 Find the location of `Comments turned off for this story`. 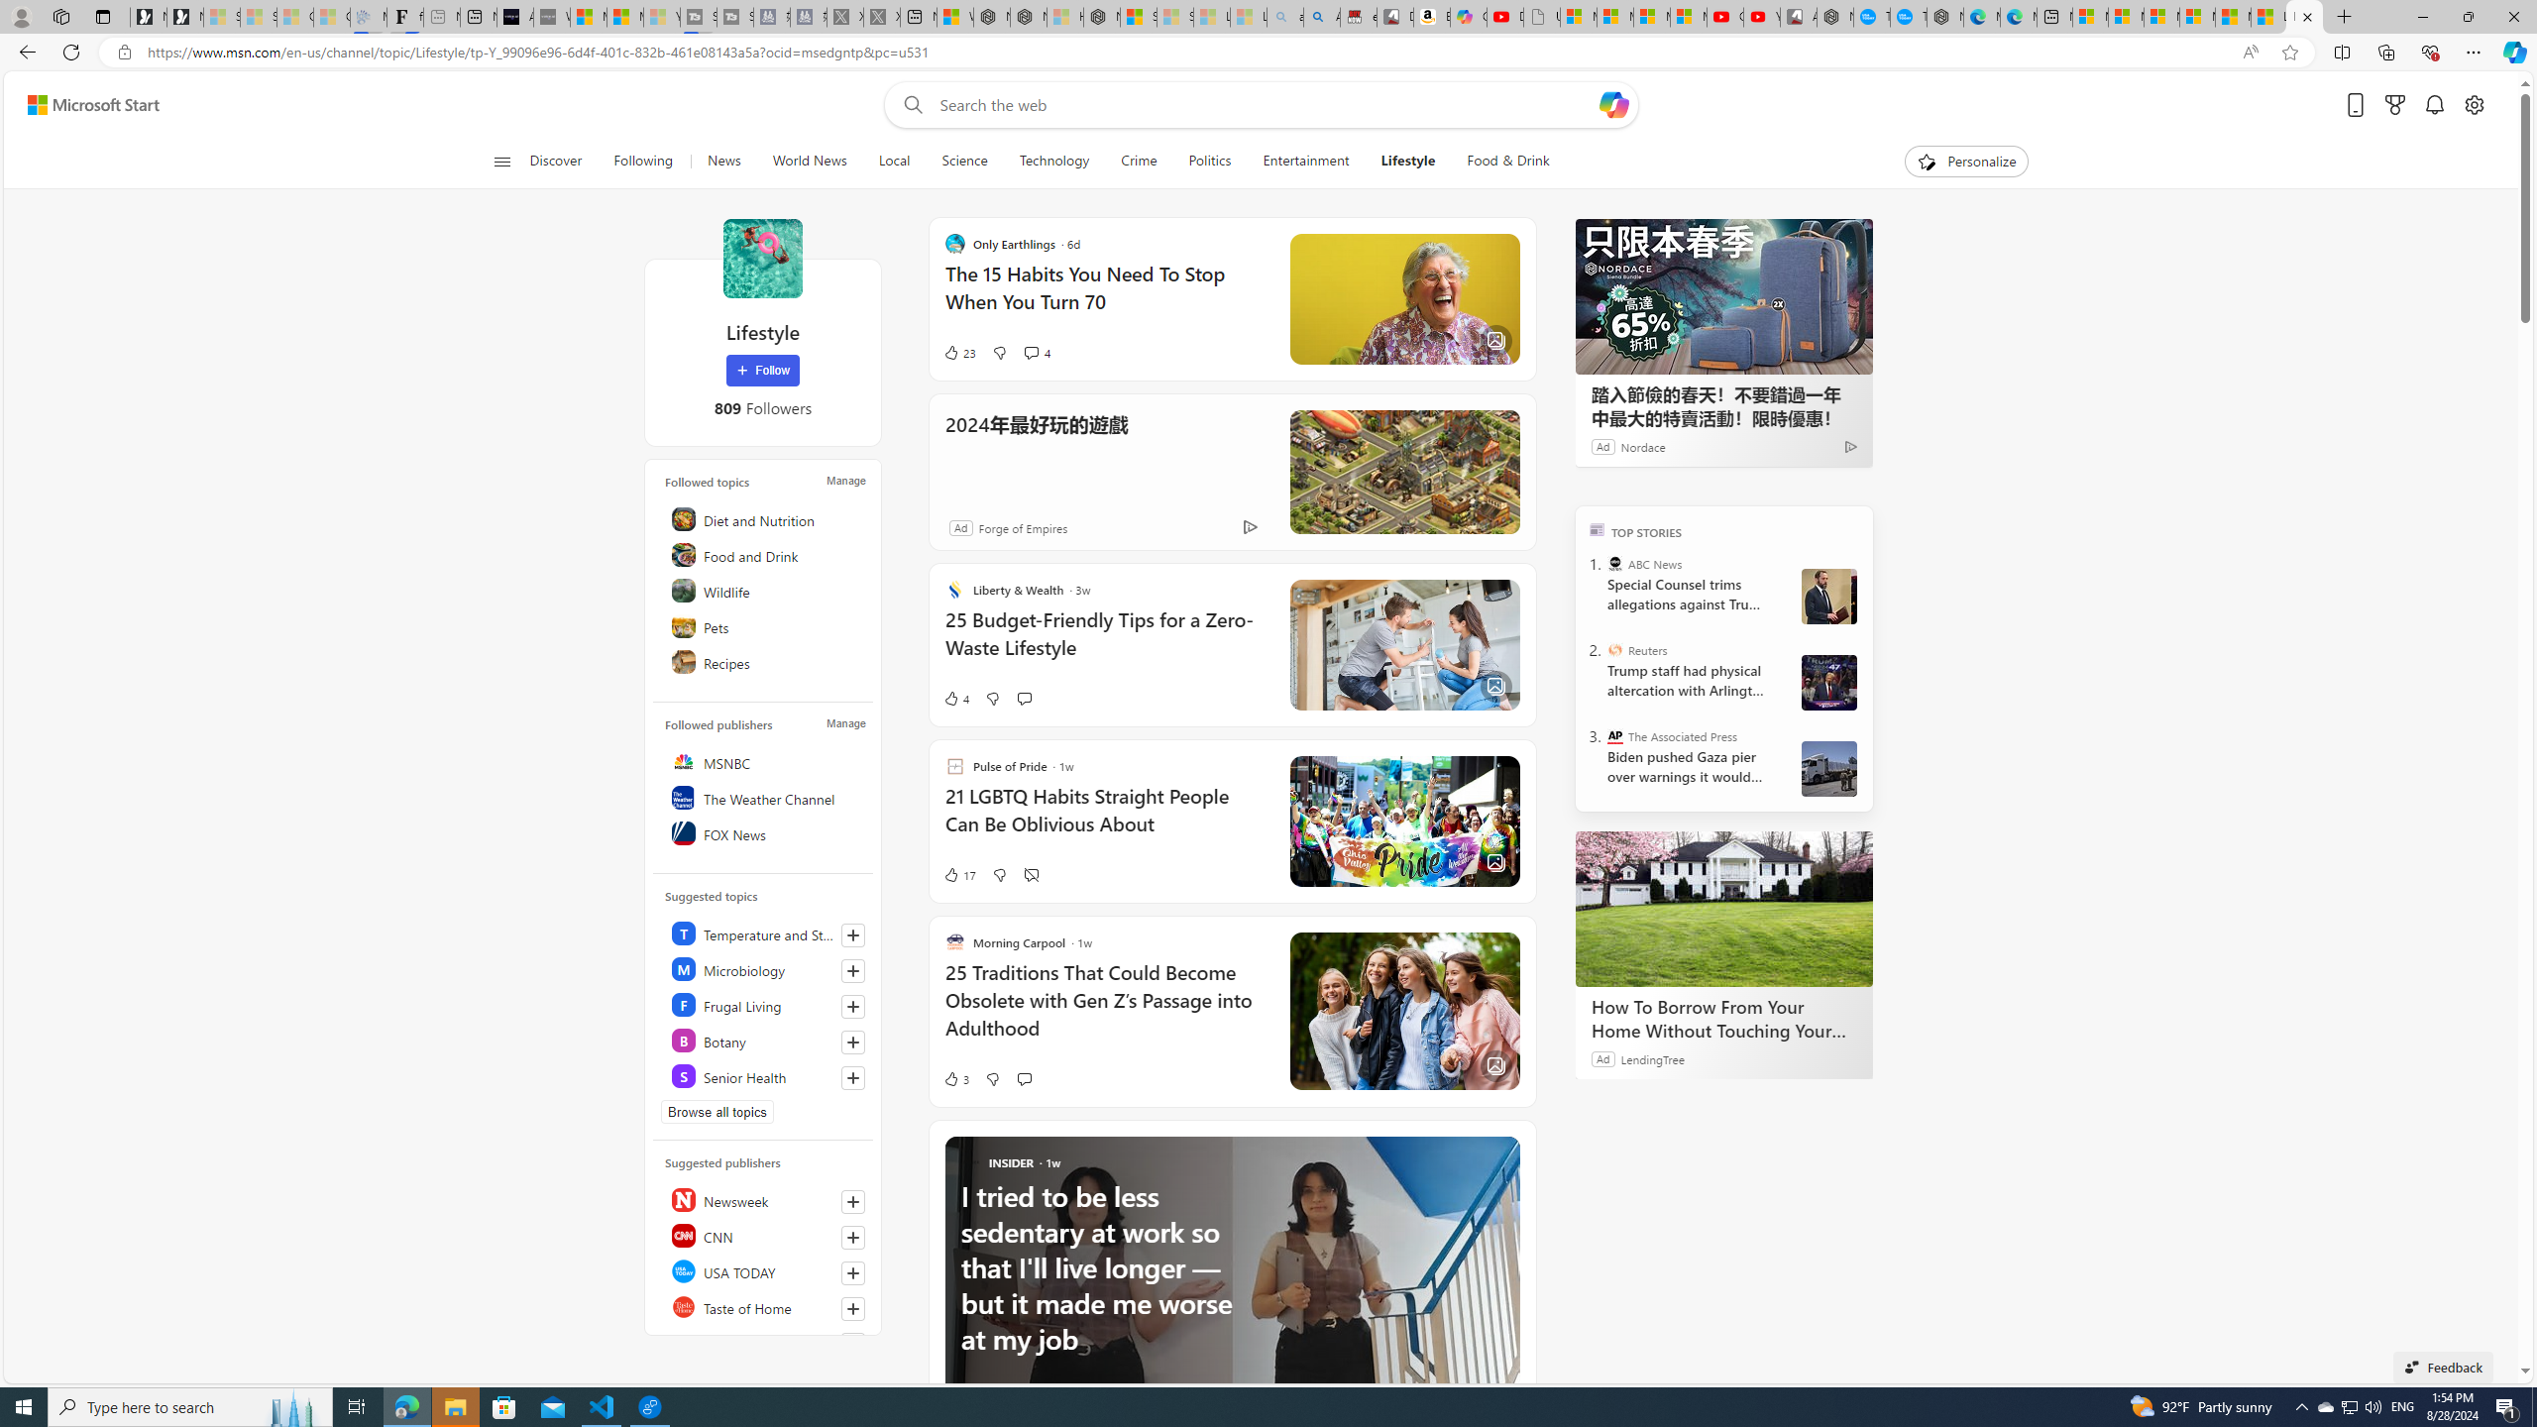

Comments turned off for this story is located at coordinates (1031, 875).